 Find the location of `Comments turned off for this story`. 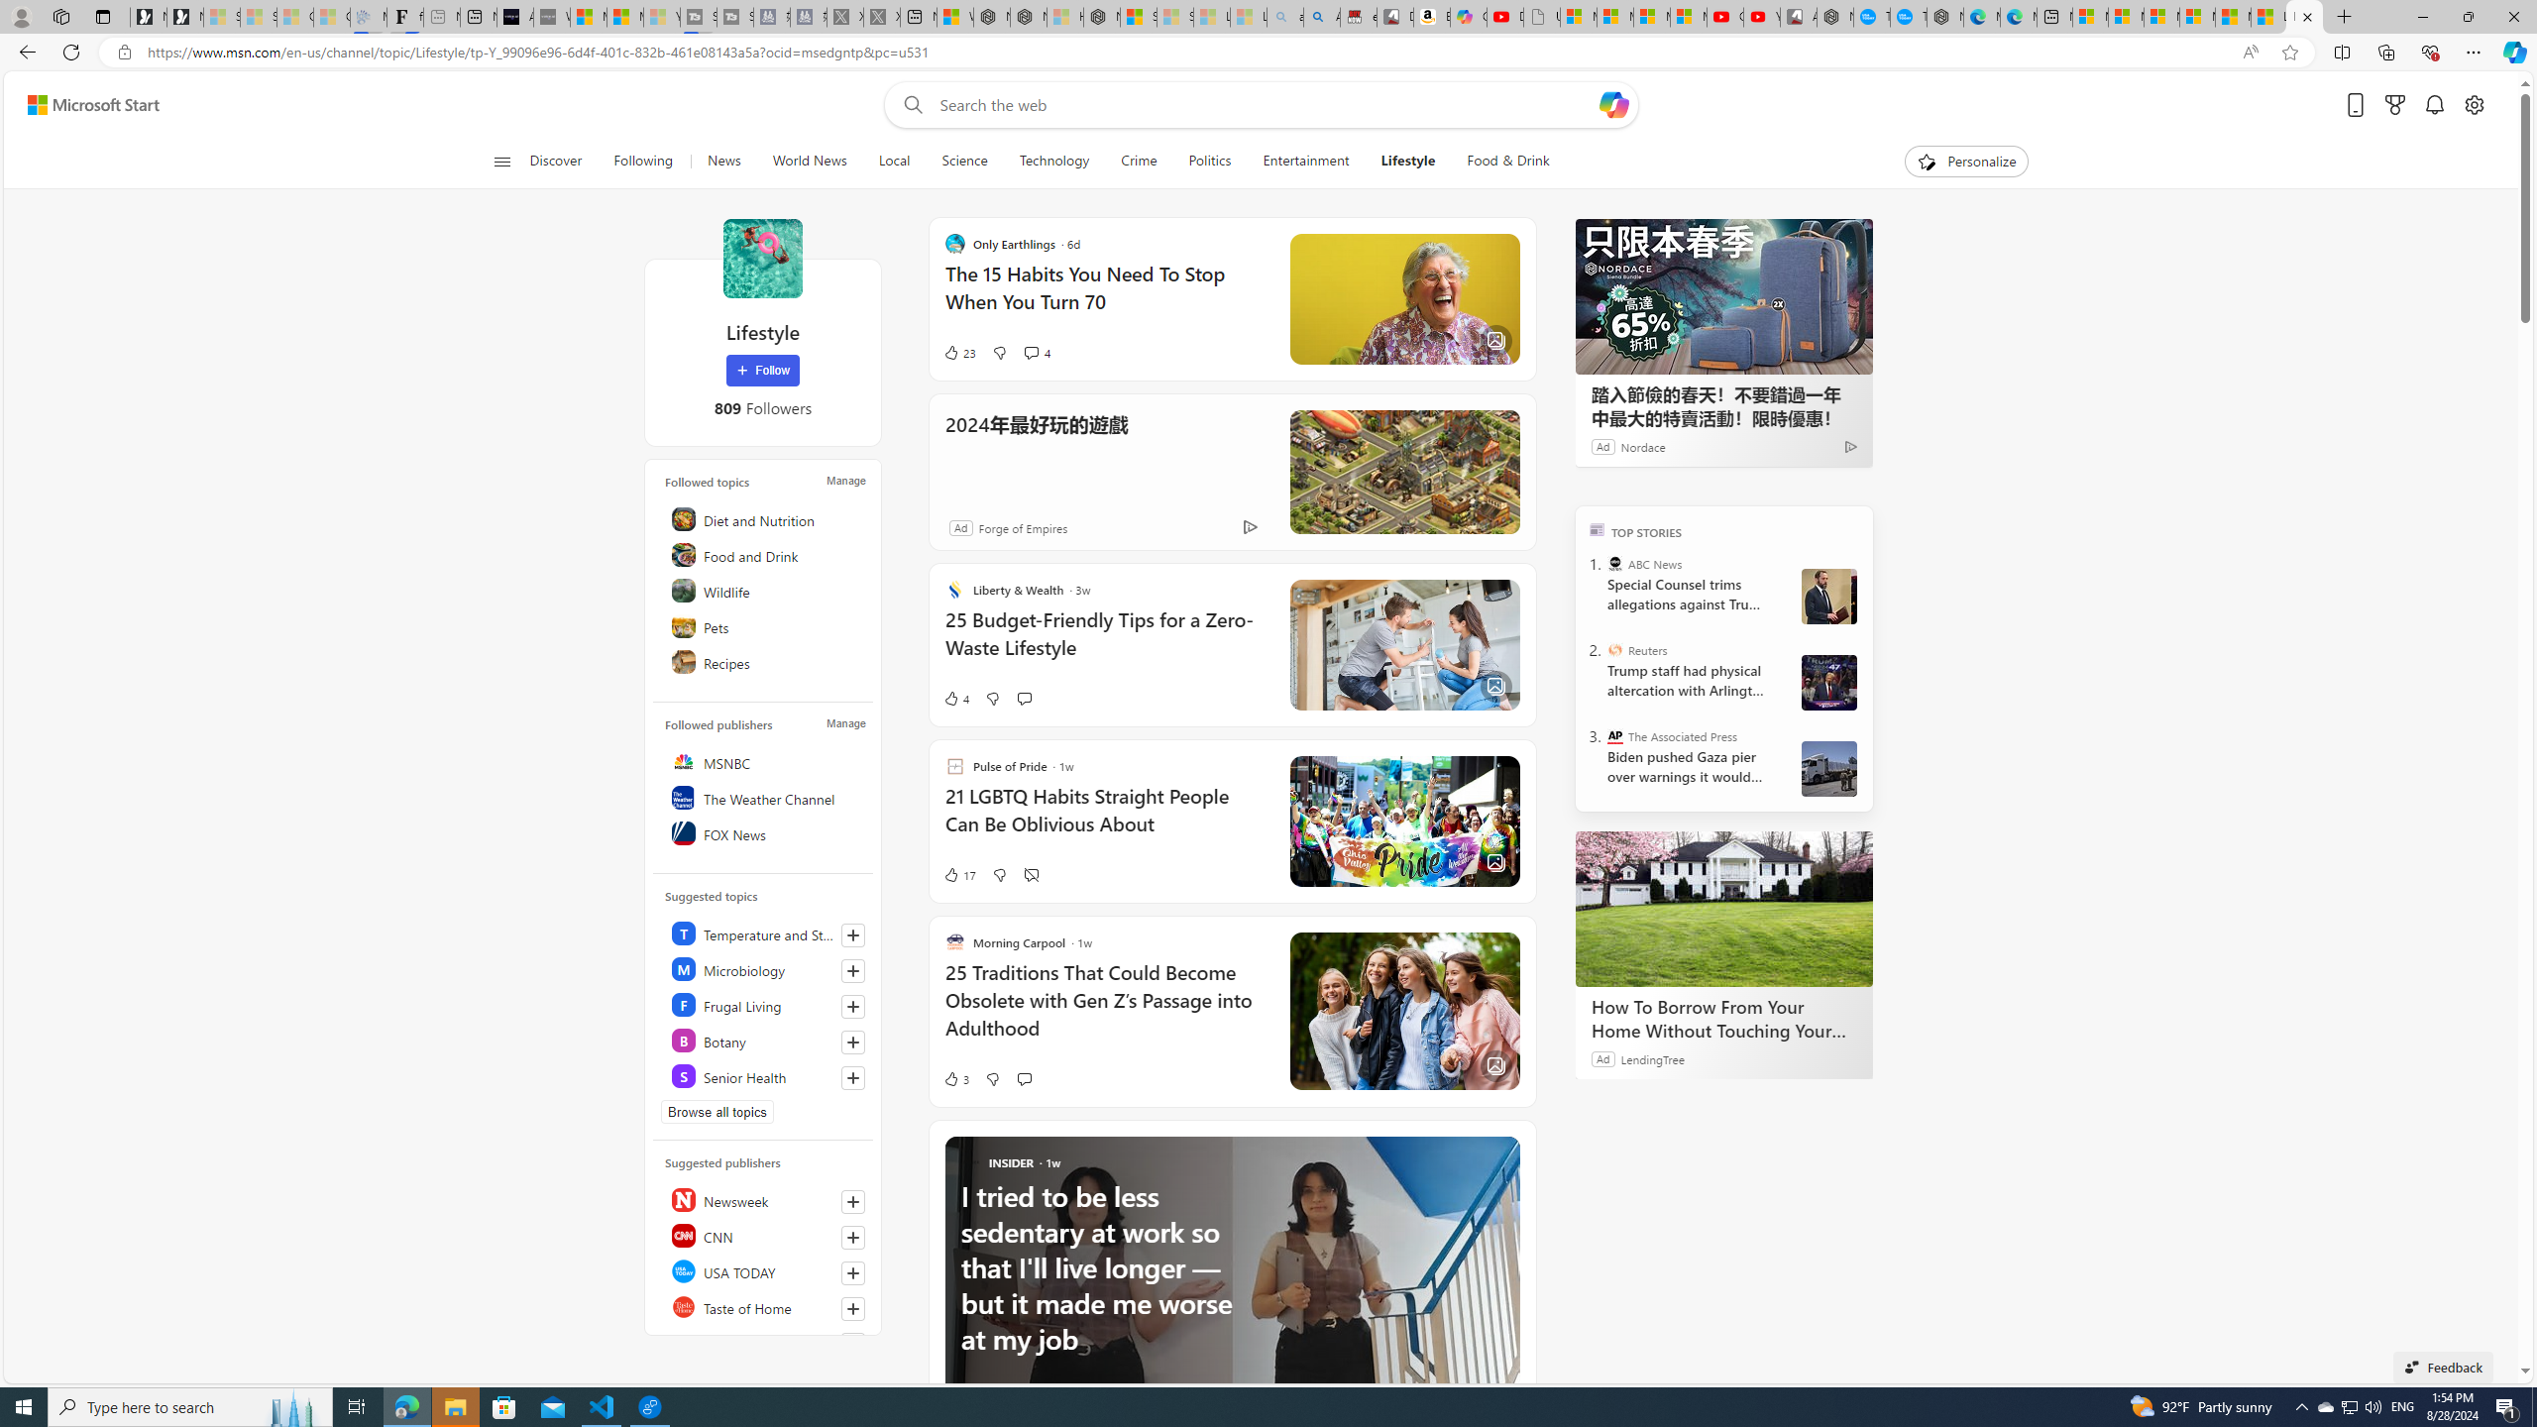

Comments turned off for this story is located at coordinates (1031, 875).